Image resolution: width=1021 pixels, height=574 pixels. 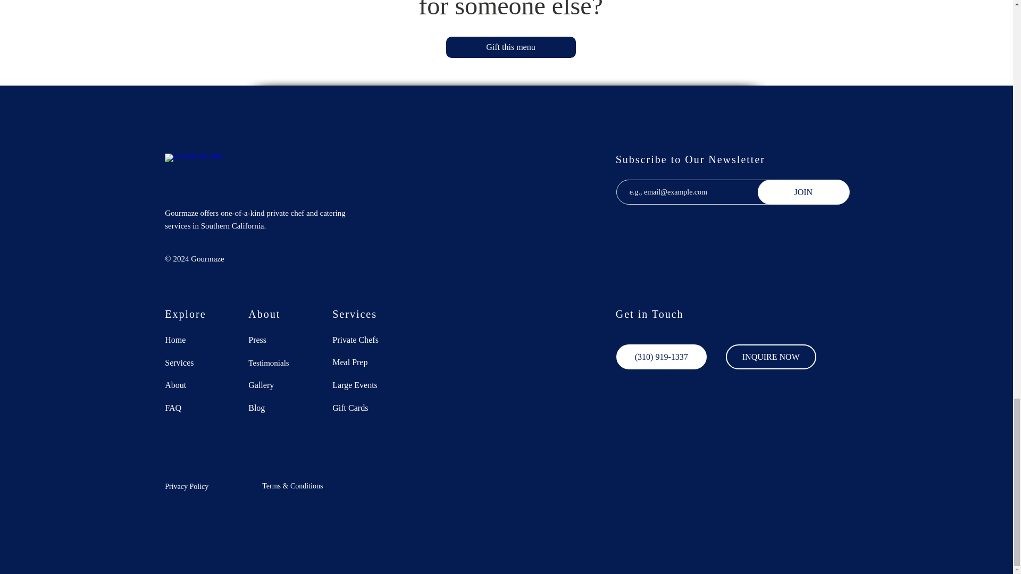 I want to click on Blog, so click(x=279, y=407).